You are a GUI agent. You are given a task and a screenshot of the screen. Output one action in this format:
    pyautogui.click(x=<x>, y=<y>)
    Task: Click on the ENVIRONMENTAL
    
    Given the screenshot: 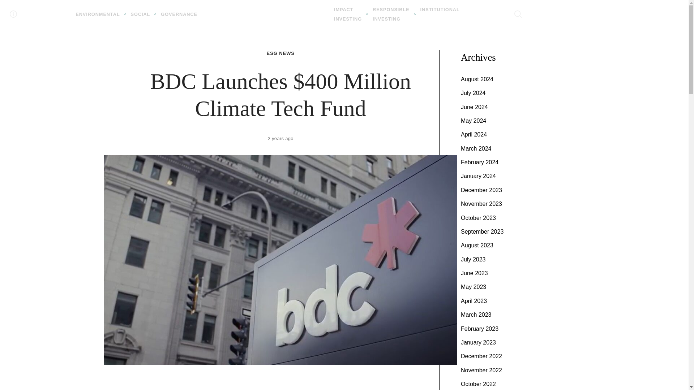 What is the action you would take?
    pyautogui.click(x=141, y=14)
    